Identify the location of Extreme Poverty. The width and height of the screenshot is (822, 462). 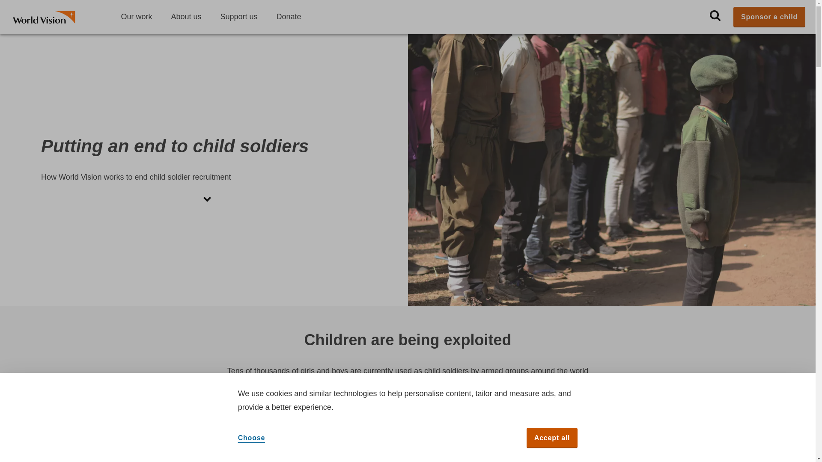
(343, 412).